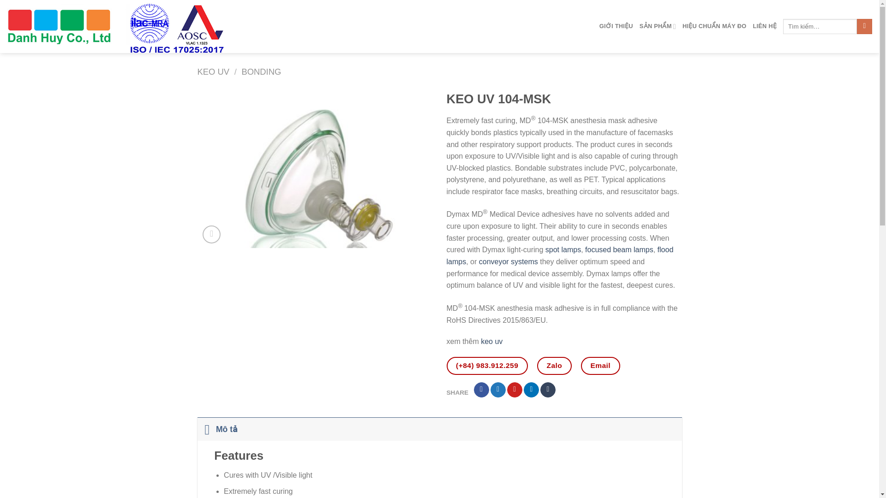 The image size is (886, 498). I want to click on conveyor systems, so click(509, 261).